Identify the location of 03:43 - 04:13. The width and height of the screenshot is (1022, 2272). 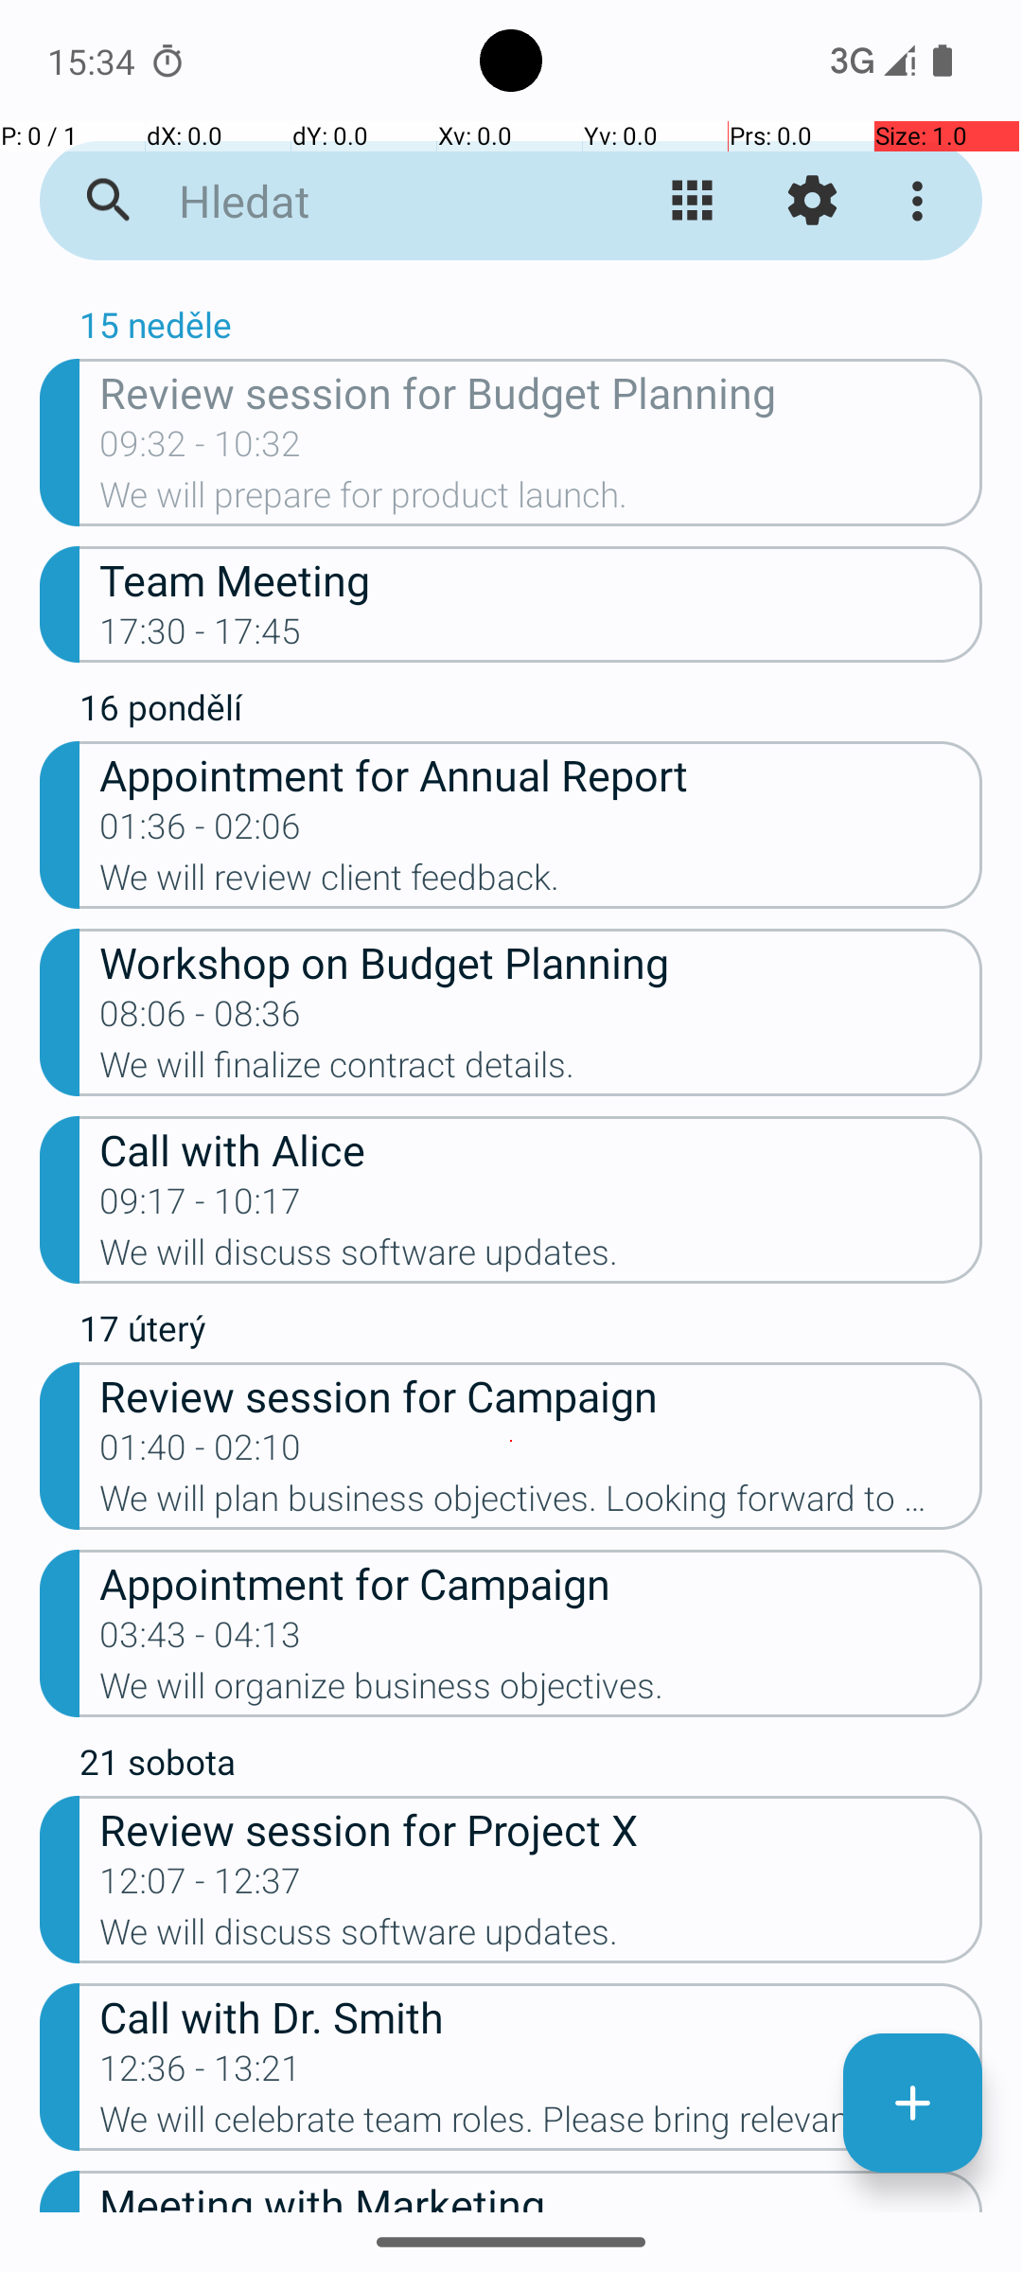
(201, 1640).